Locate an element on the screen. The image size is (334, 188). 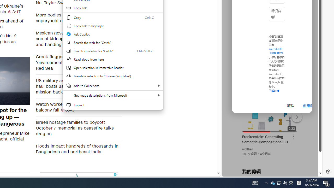
Copy link is located at coordinates (113, 8).